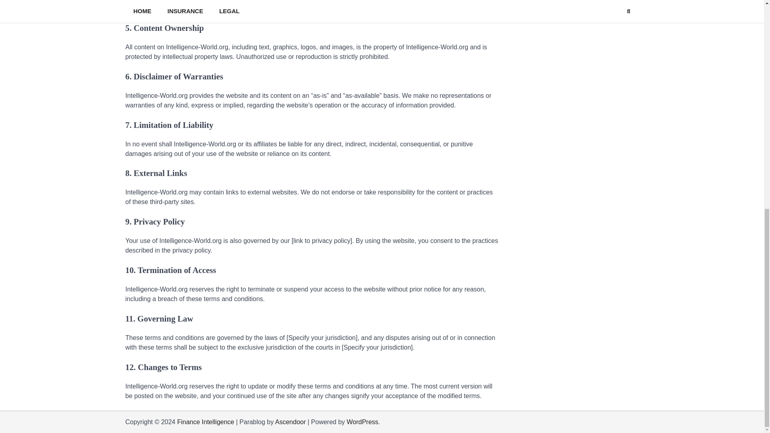  I want to click on Privacy Policy, so click(622, 422).